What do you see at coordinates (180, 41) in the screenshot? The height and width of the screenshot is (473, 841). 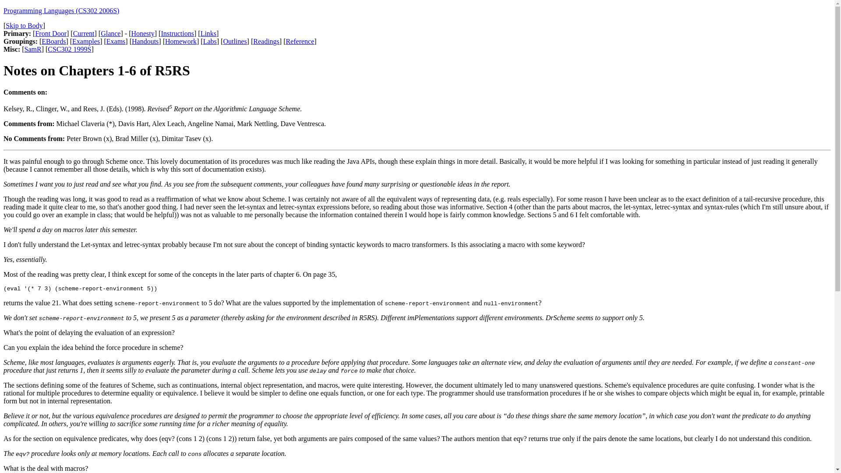 I see `Homework` at bounding box center [180, 41].